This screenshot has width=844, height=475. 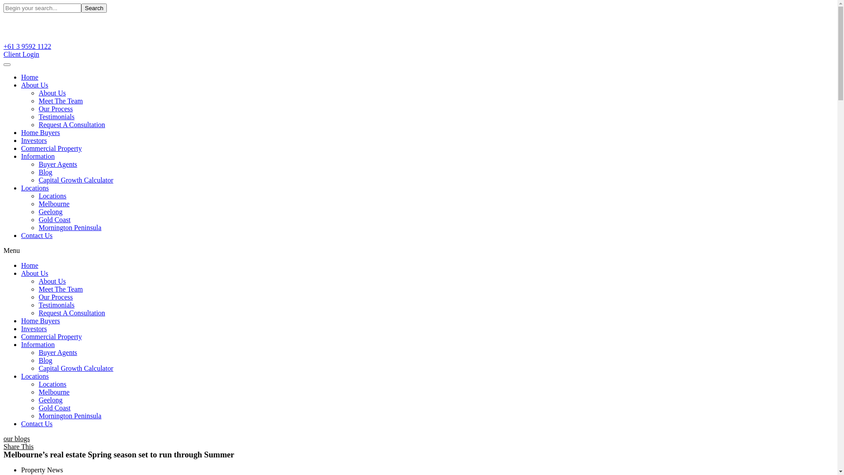 I want to click on Commercial Property, so click(x=51, y=337).